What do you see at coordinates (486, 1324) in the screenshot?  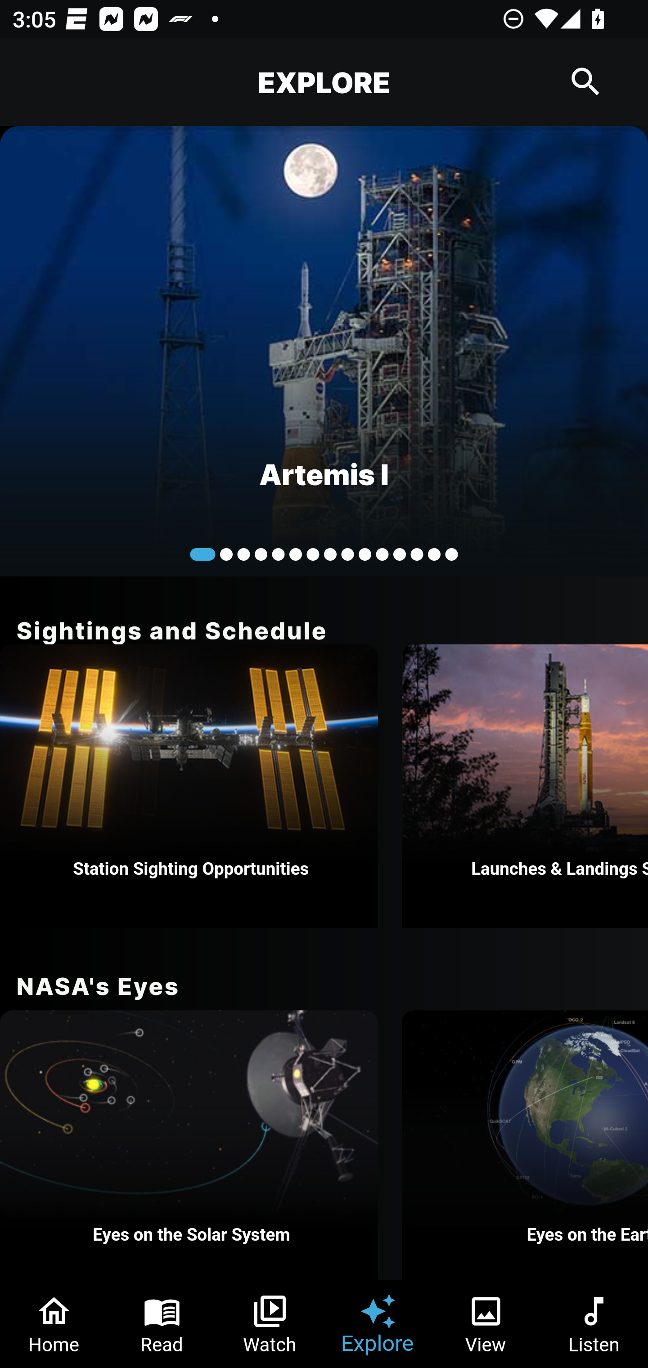 I see `View
Tab 5 of 6` at bounding box center [486, 1324].